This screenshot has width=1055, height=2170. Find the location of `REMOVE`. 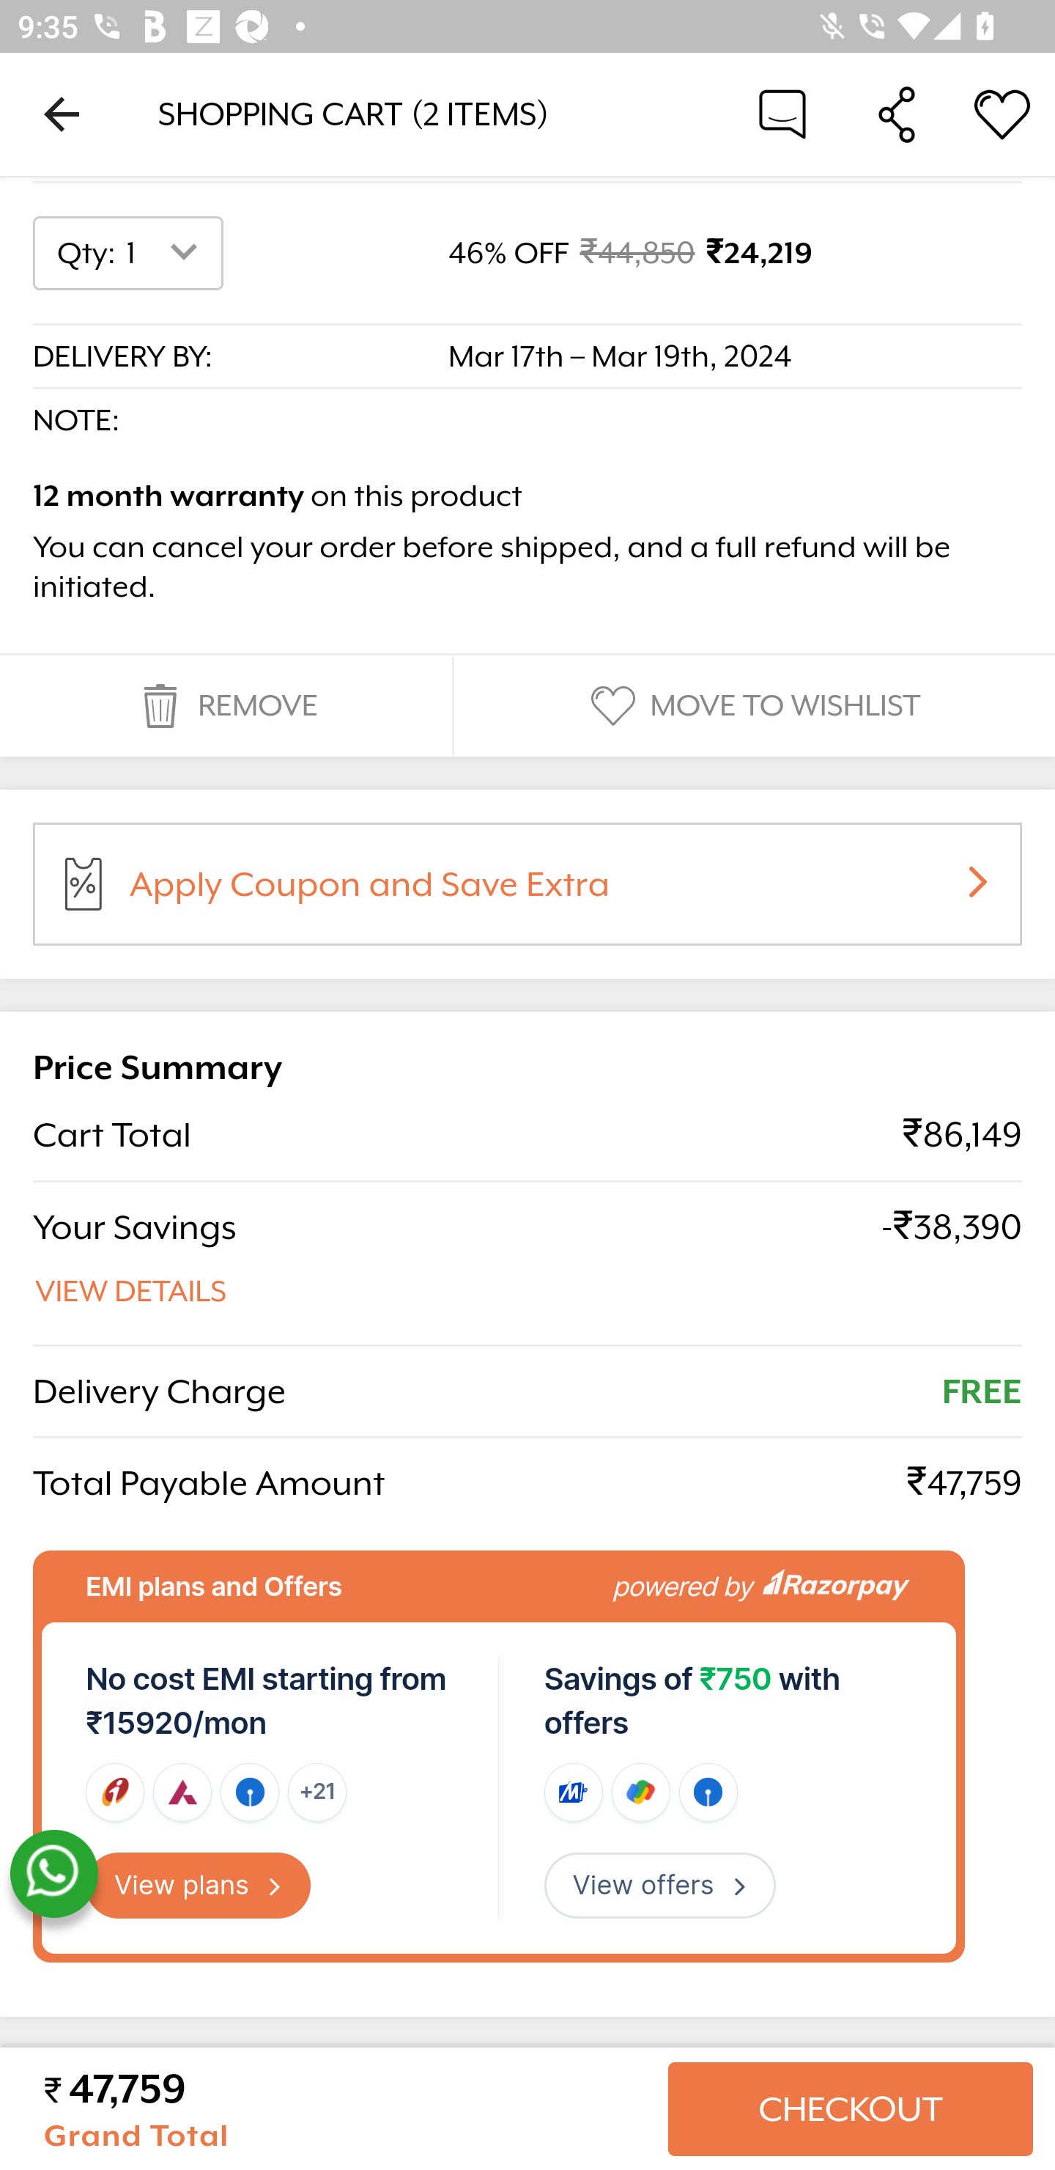

REMOVE is located at coordinates (226, 707).